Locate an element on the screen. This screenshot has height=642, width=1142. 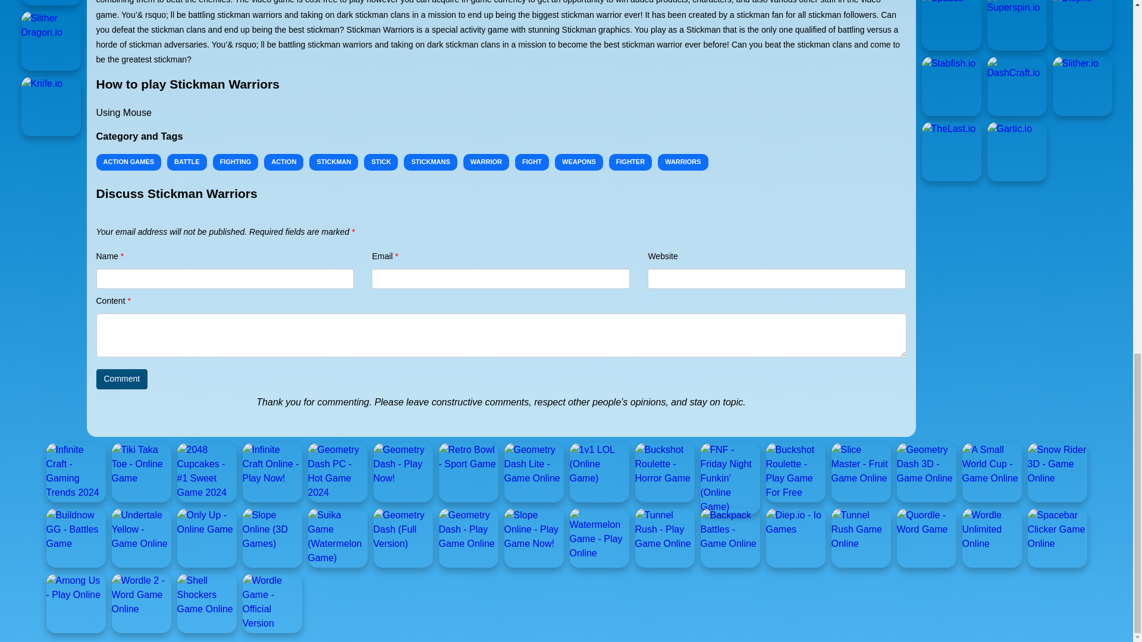
Wormeat.io Online is located at coordinates (51, 2).